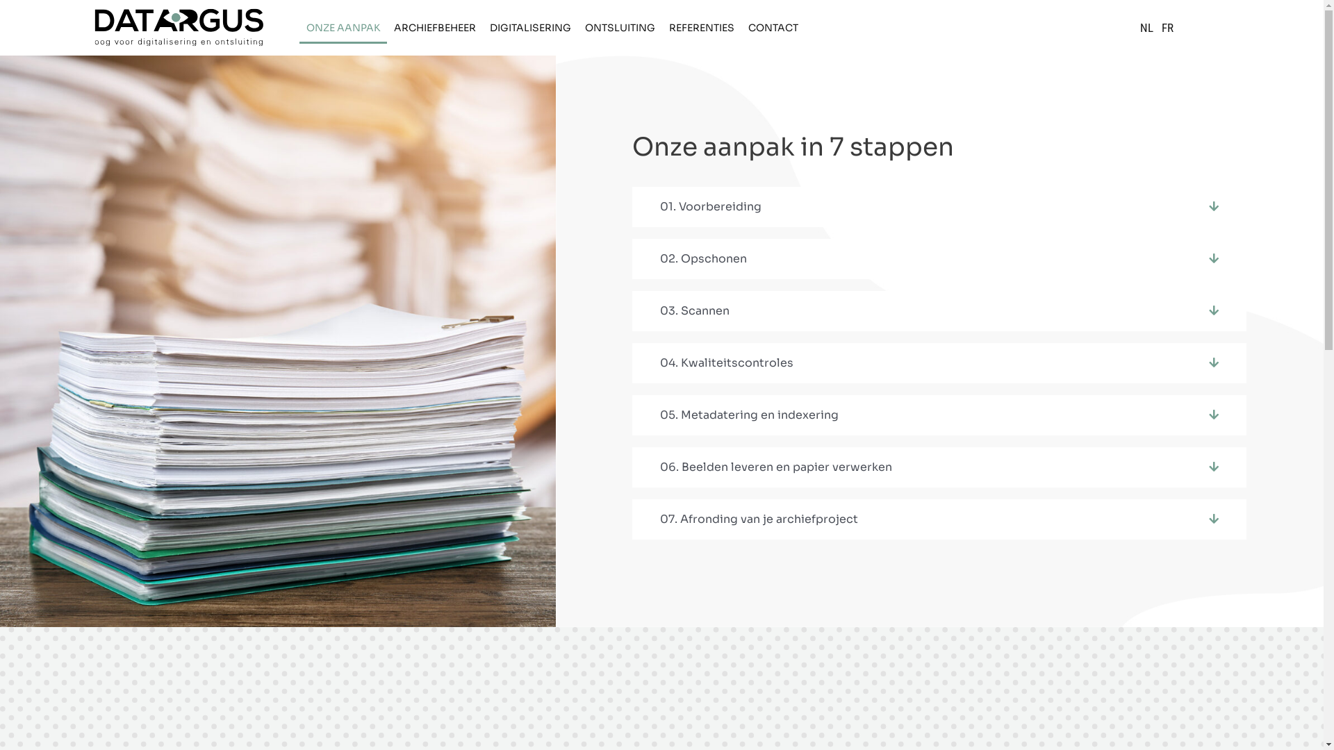 The image size is (1334, 750). What do you see at coordinates (749, 415) in the screenshot?
I see `05. Metadatering en indexering` at bounding box center [749, 415].